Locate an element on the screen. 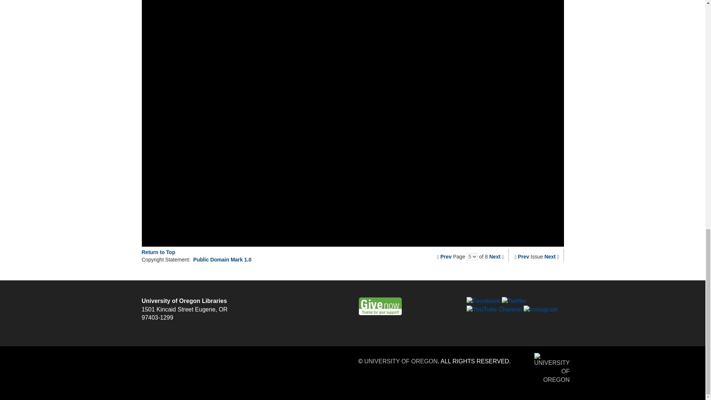  Prev is located at coordinates (524, 256).